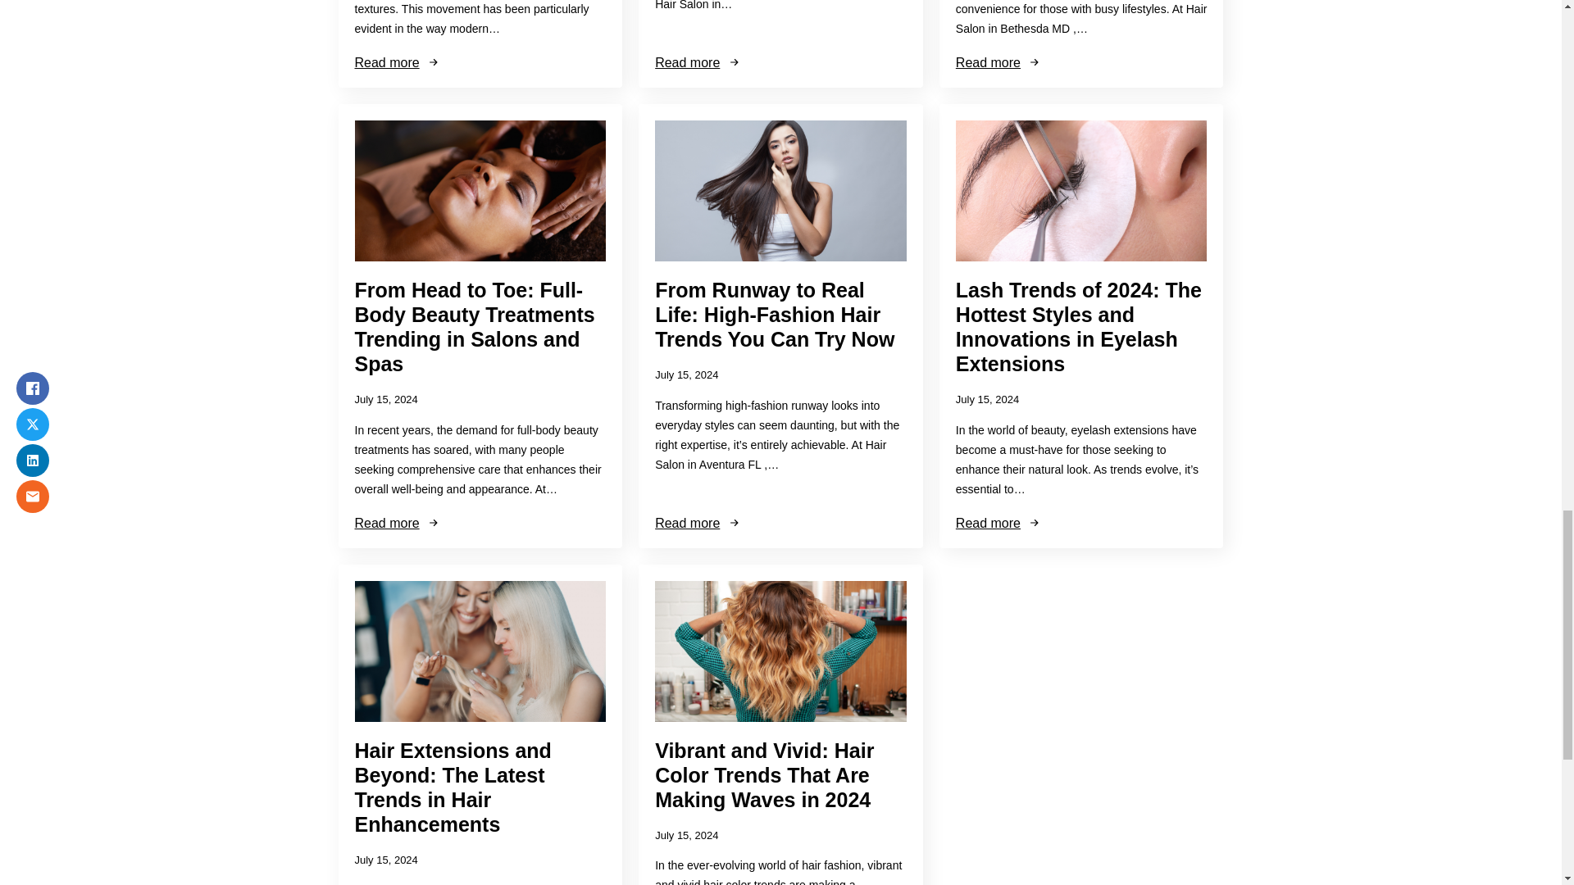 This screenshot has height=885, width=1574. Describe the element at coordinates (397, 523) in the screenshot. I see `Read more` at that location.